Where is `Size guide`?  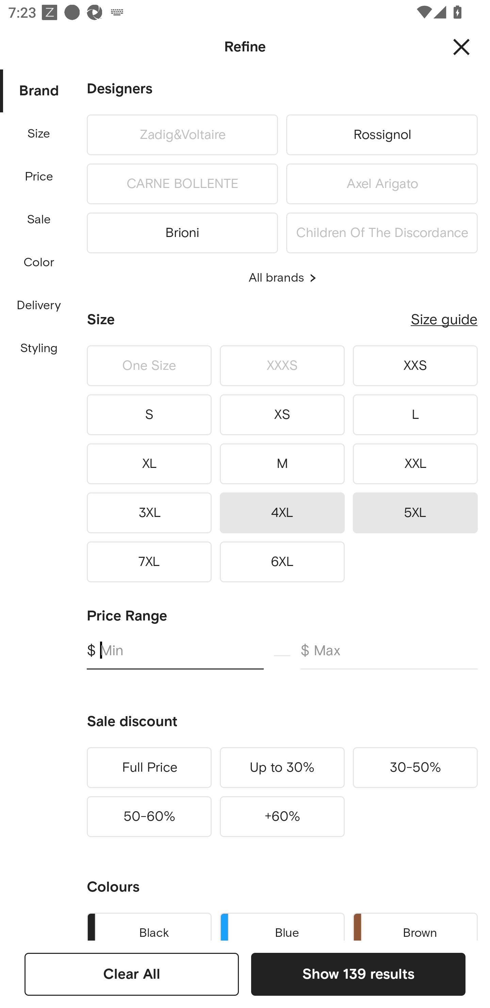
Size guide is located at coordinates (444, 319).